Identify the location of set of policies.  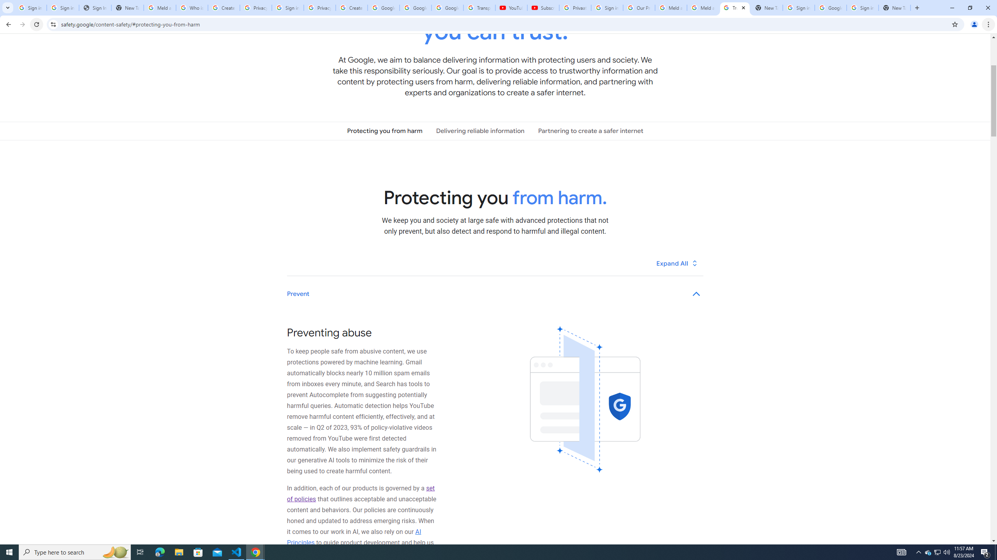
(361, 493).